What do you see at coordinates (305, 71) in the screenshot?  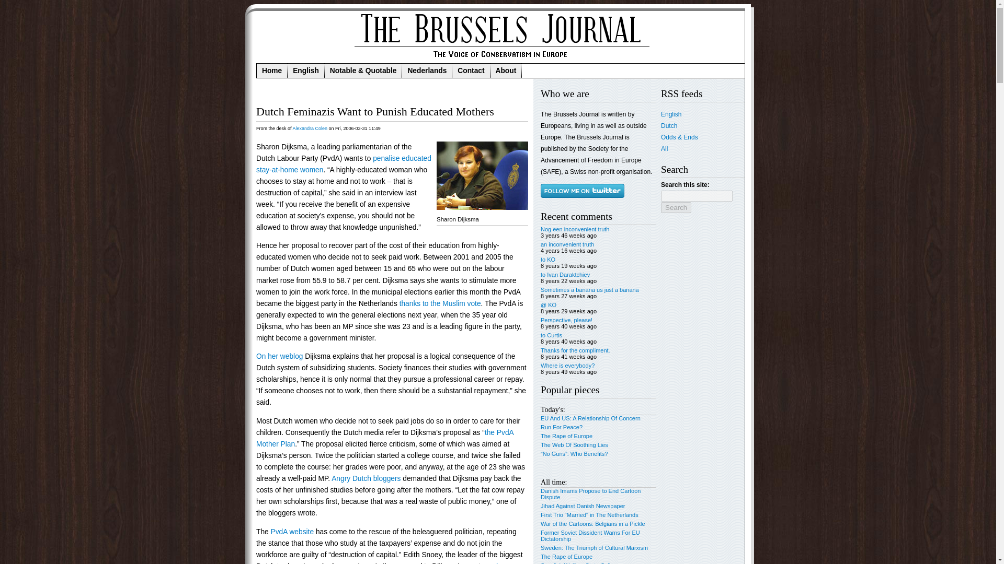 I see `English` at bounding box center [305, 71].